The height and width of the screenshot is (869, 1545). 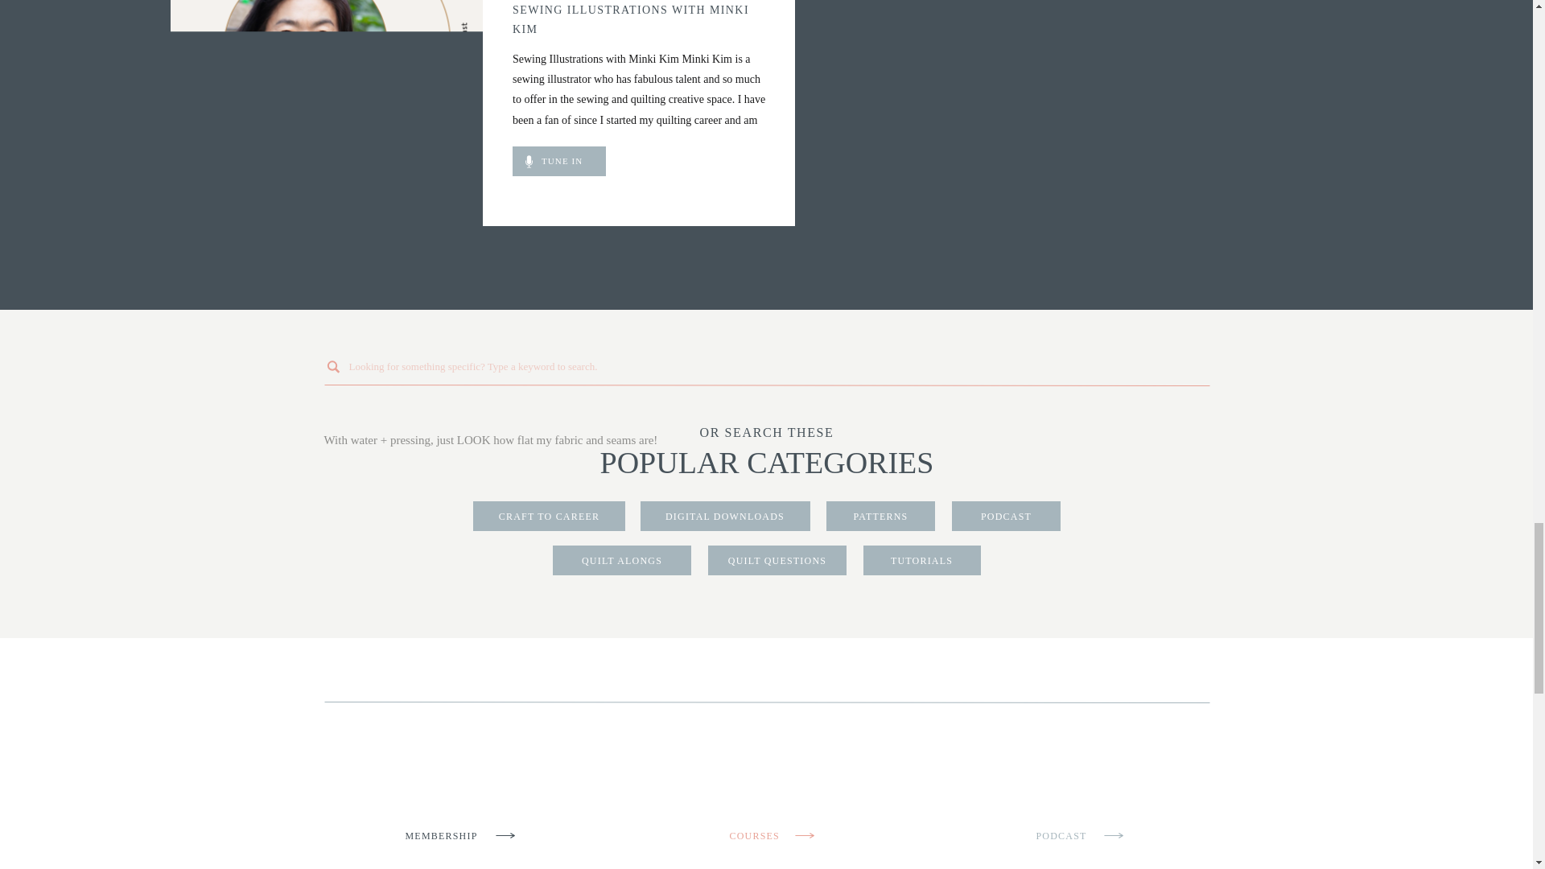 What do you see at coordinates (558, 161) in the screenshot?
I see `Sewing Illustrations with Minki Kim` at bounding box center [558, 161].